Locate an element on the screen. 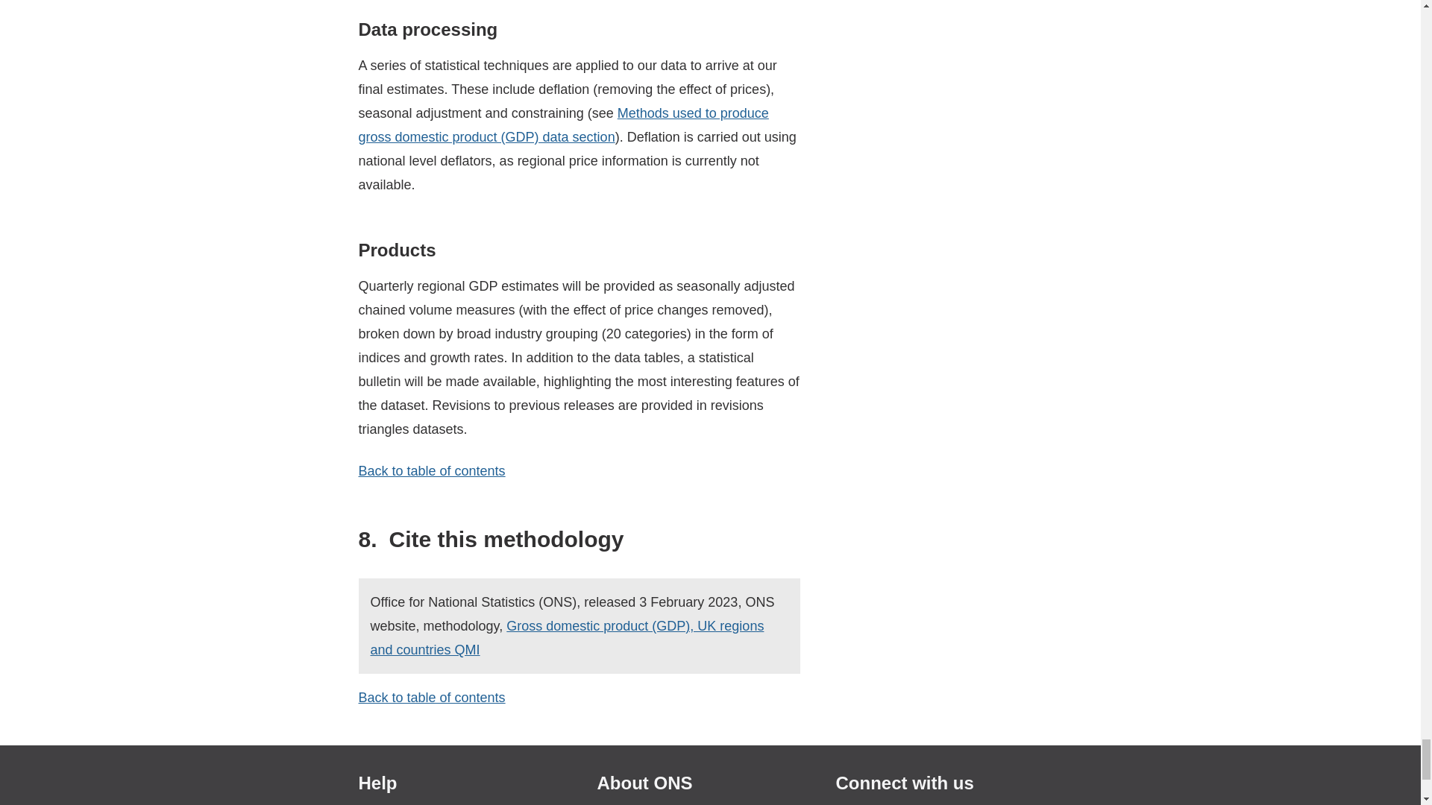 The image size is (1432, 805). Back to table of contents is located at coordinates (431, 471).